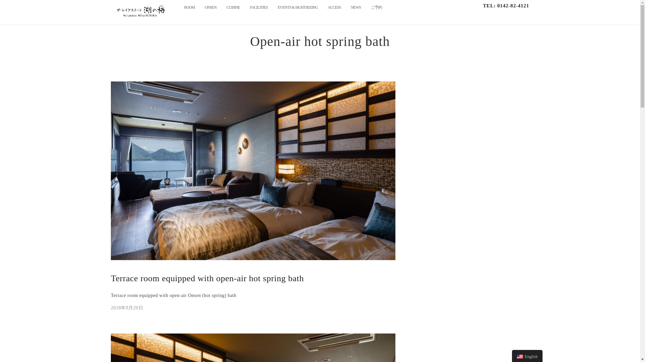 Image resolution: width=645 pixels, height=362 pixels. I want to click on English, so click(520, 357).